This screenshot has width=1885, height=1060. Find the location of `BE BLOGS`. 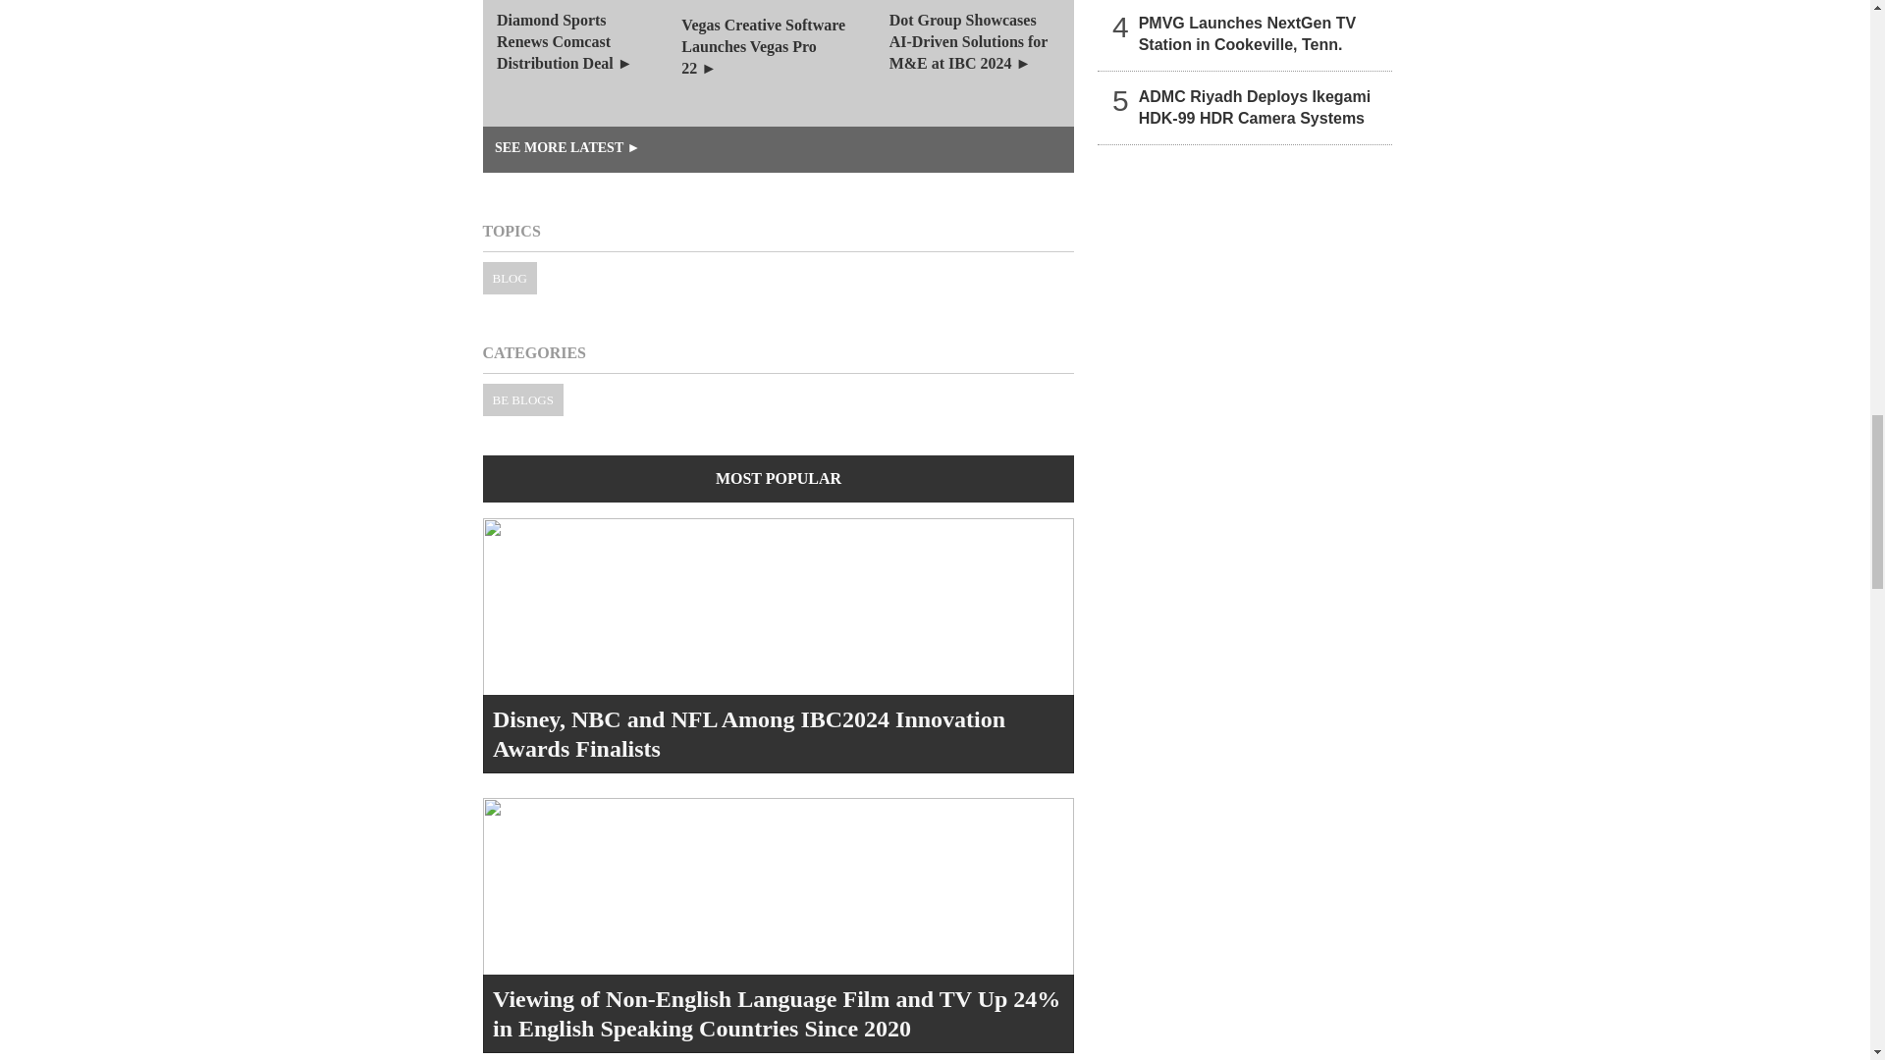

BE BLOGS is located at coordinates (522, 399).